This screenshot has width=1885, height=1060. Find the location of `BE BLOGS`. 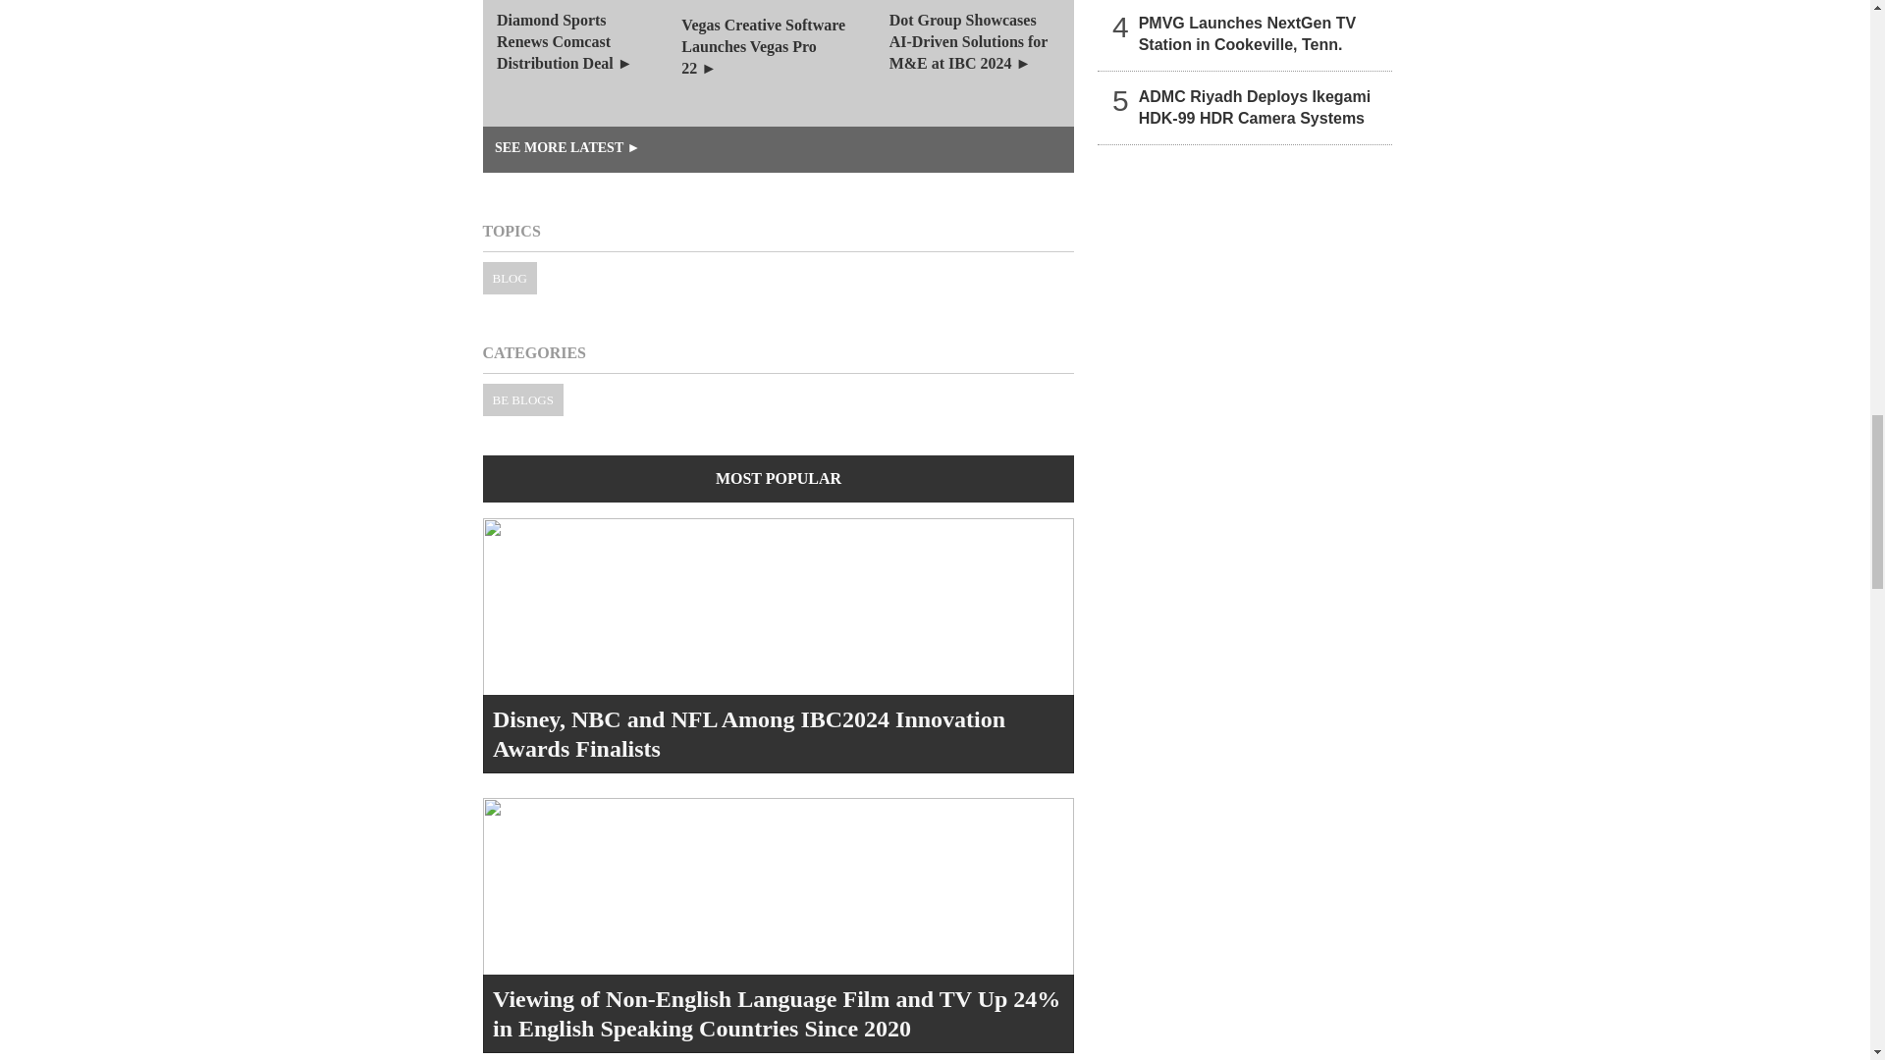

BE BLOGS is located at coordinates (522, 399).